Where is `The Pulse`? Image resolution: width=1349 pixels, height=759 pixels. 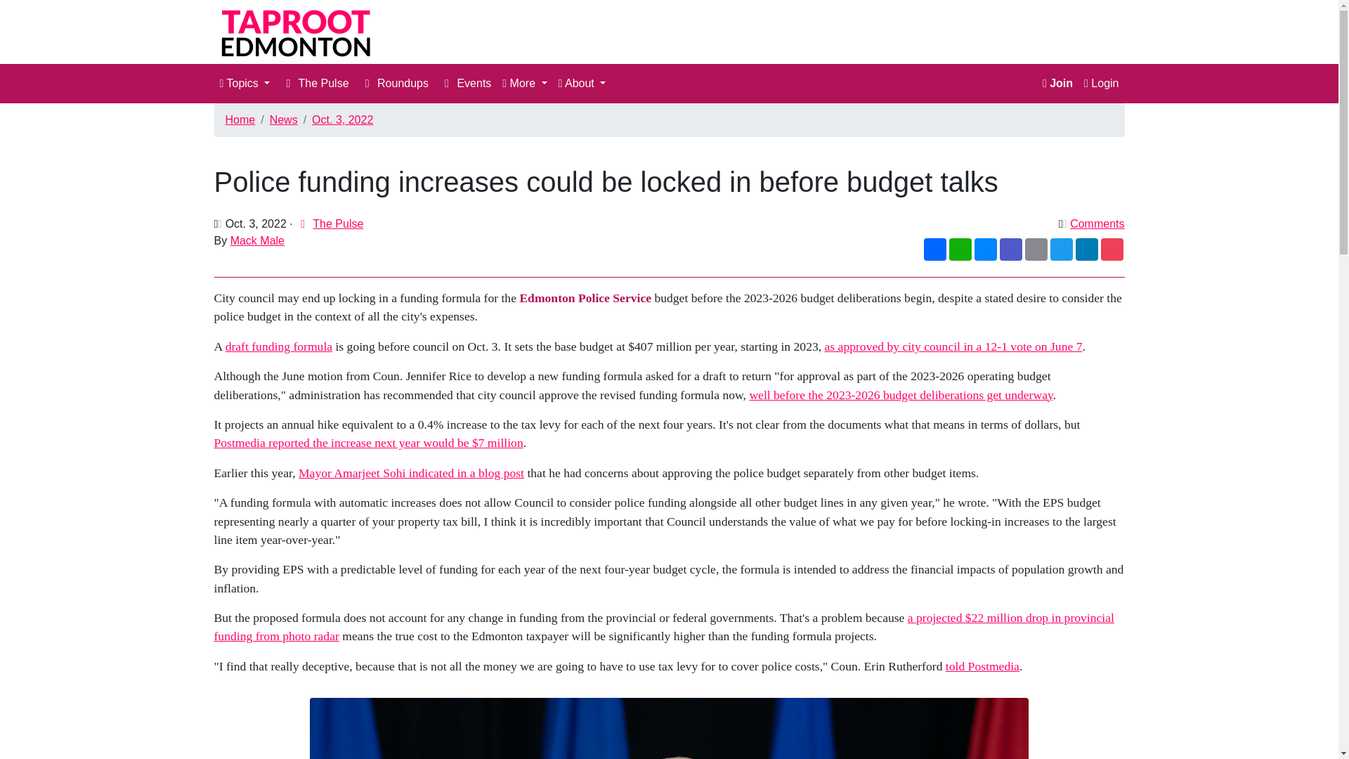 The Pulse is located at coordinates (314, 84).